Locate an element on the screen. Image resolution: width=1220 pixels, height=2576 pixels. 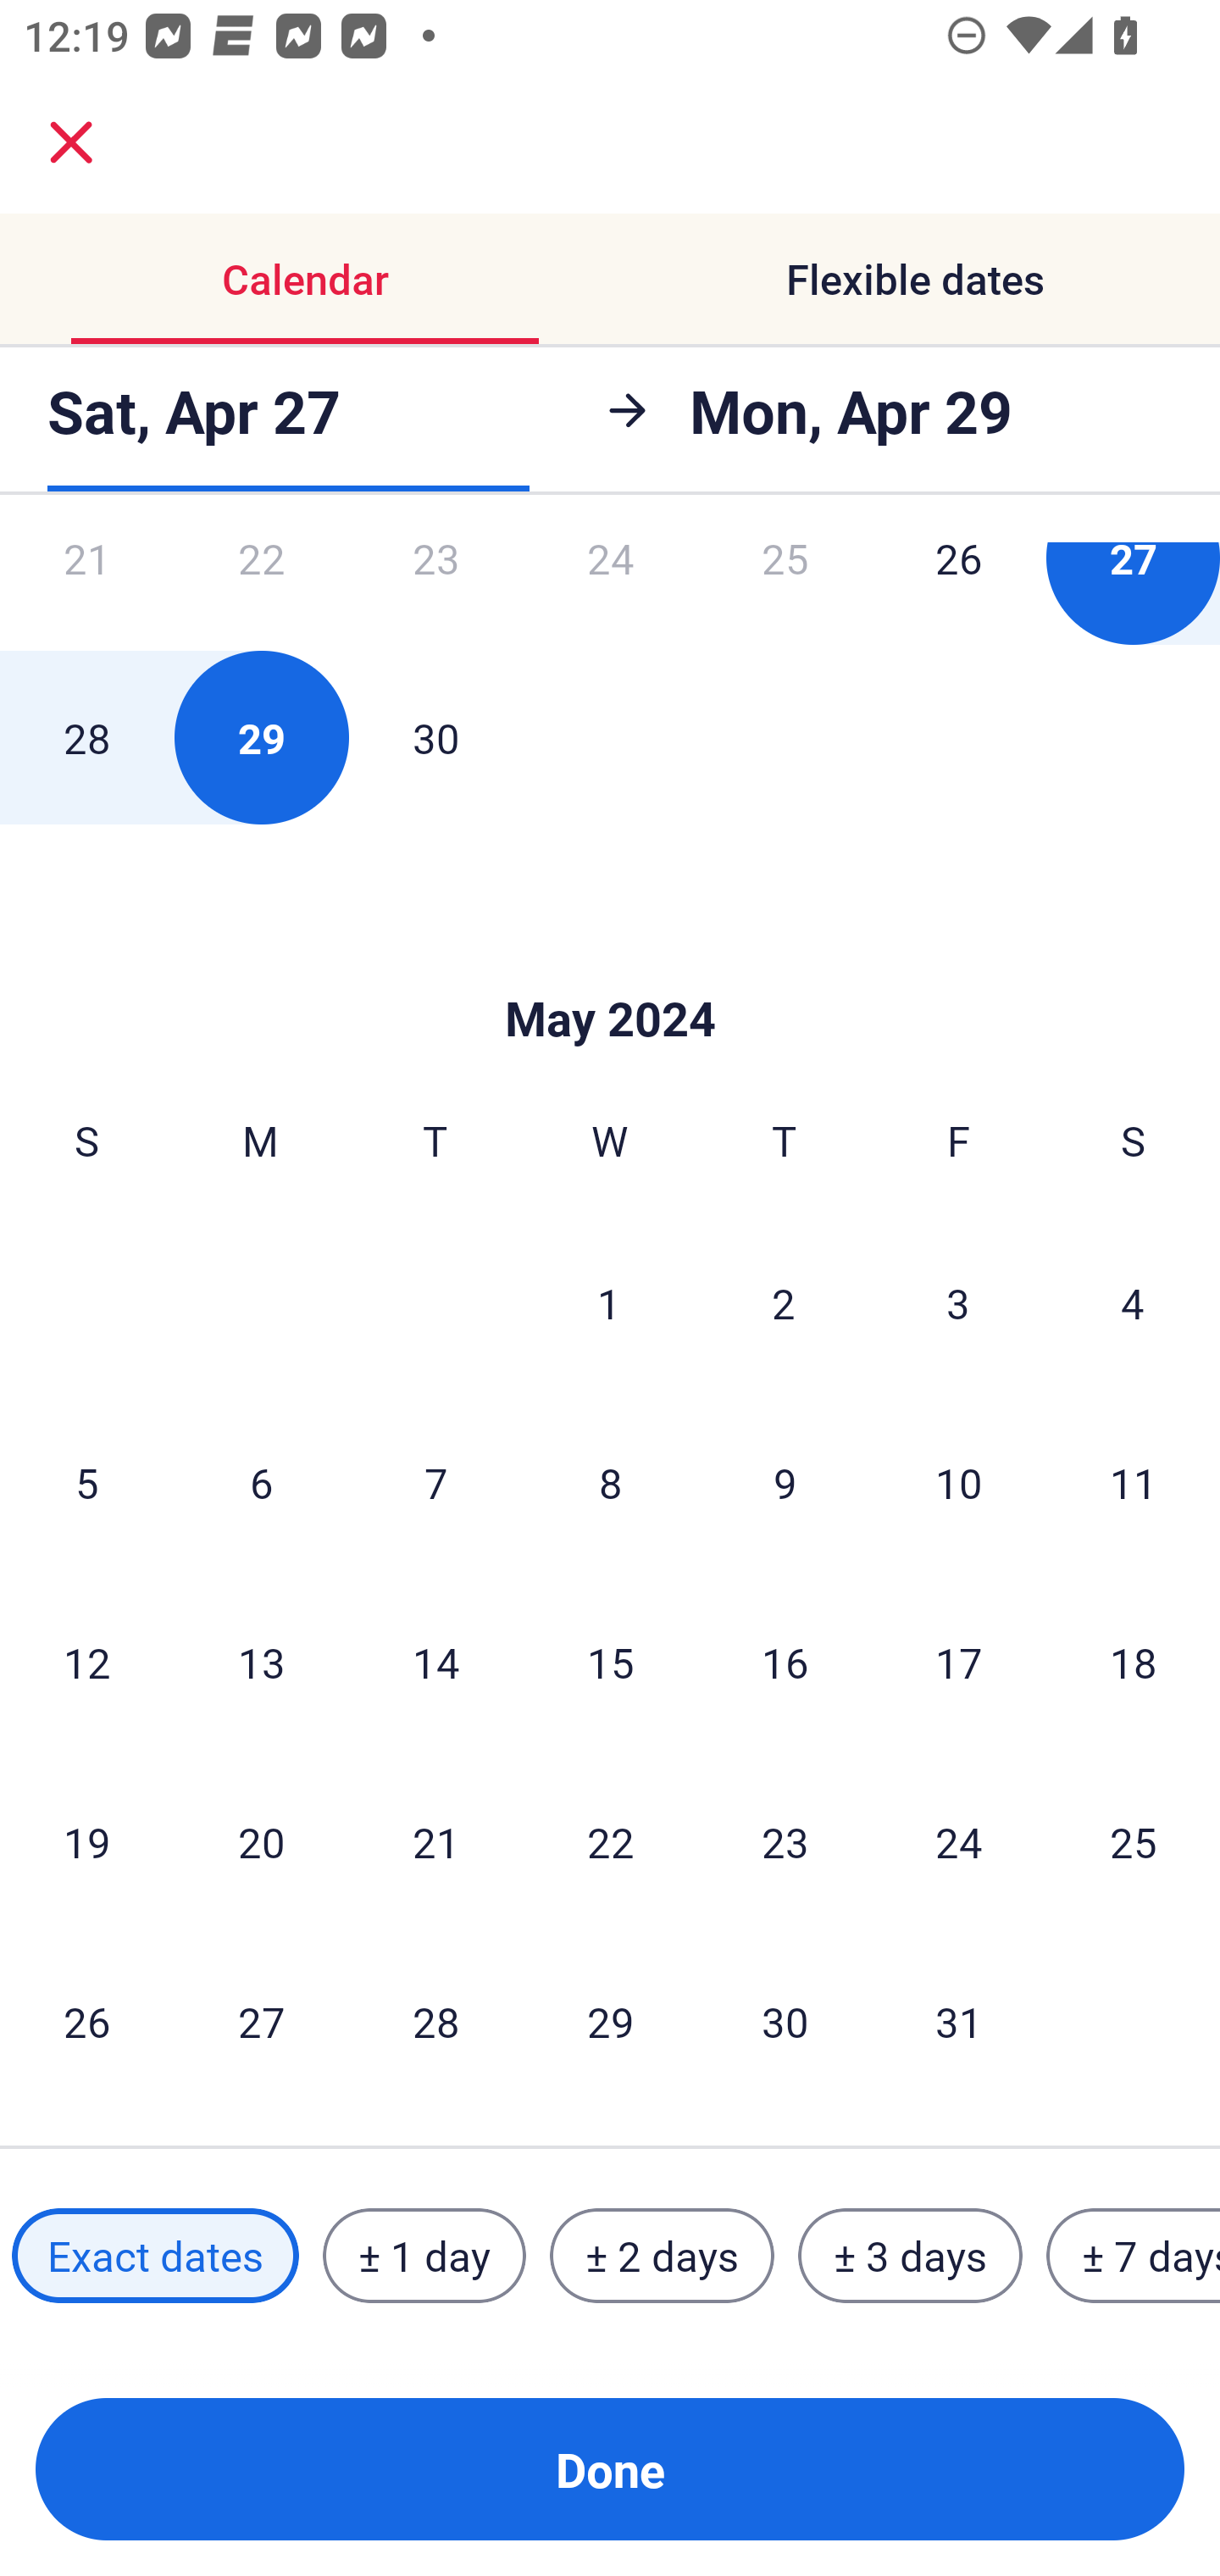
18 Saturday, May 18, 2024 is located at coordinates (1134, 1663).